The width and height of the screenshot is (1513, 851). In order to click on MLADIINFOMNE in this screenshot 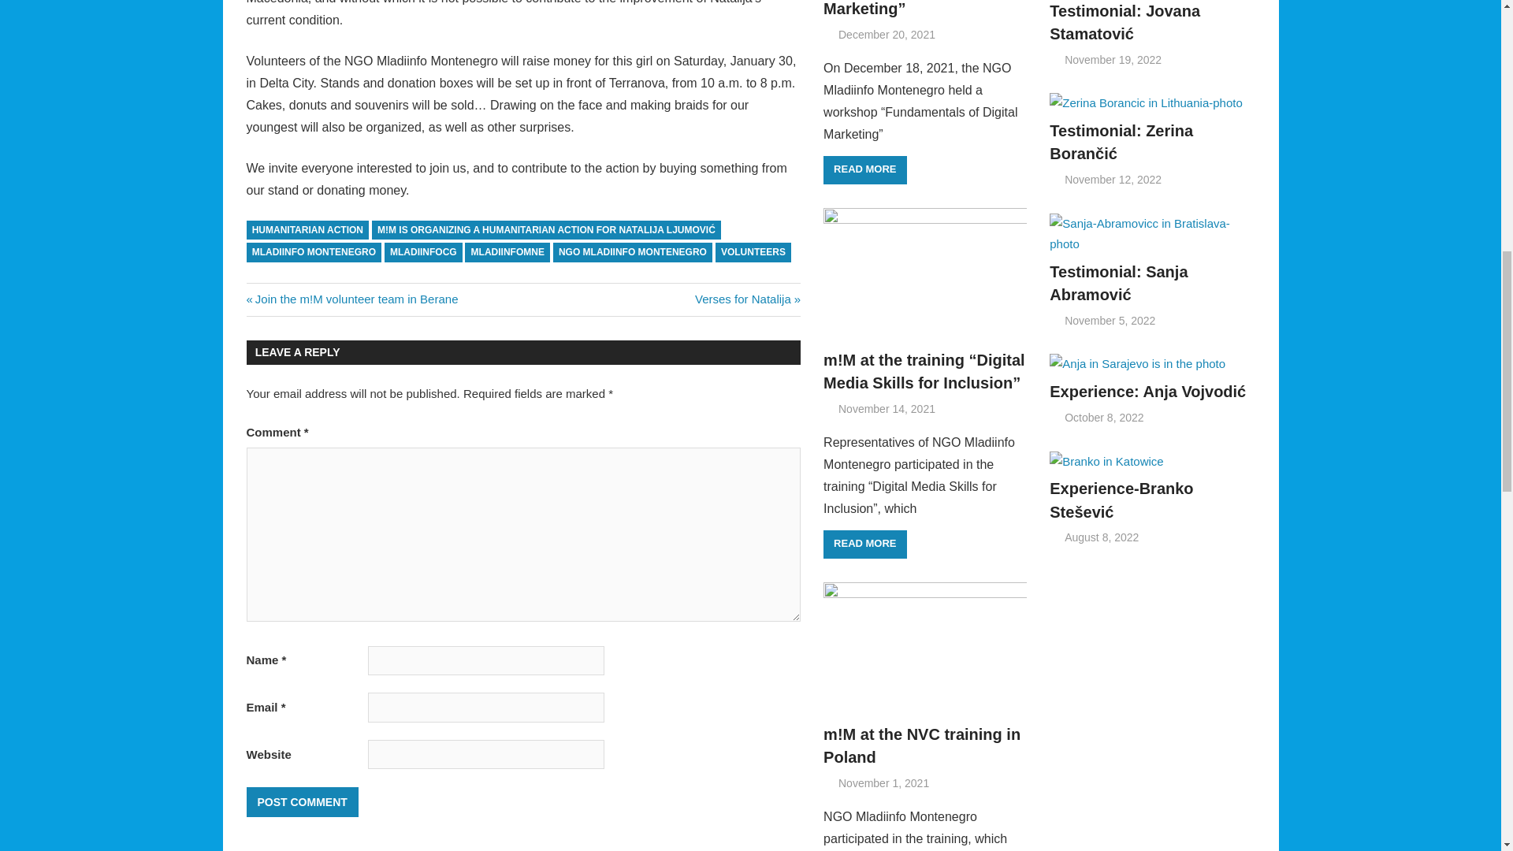, I will do `click(507, 252)`.